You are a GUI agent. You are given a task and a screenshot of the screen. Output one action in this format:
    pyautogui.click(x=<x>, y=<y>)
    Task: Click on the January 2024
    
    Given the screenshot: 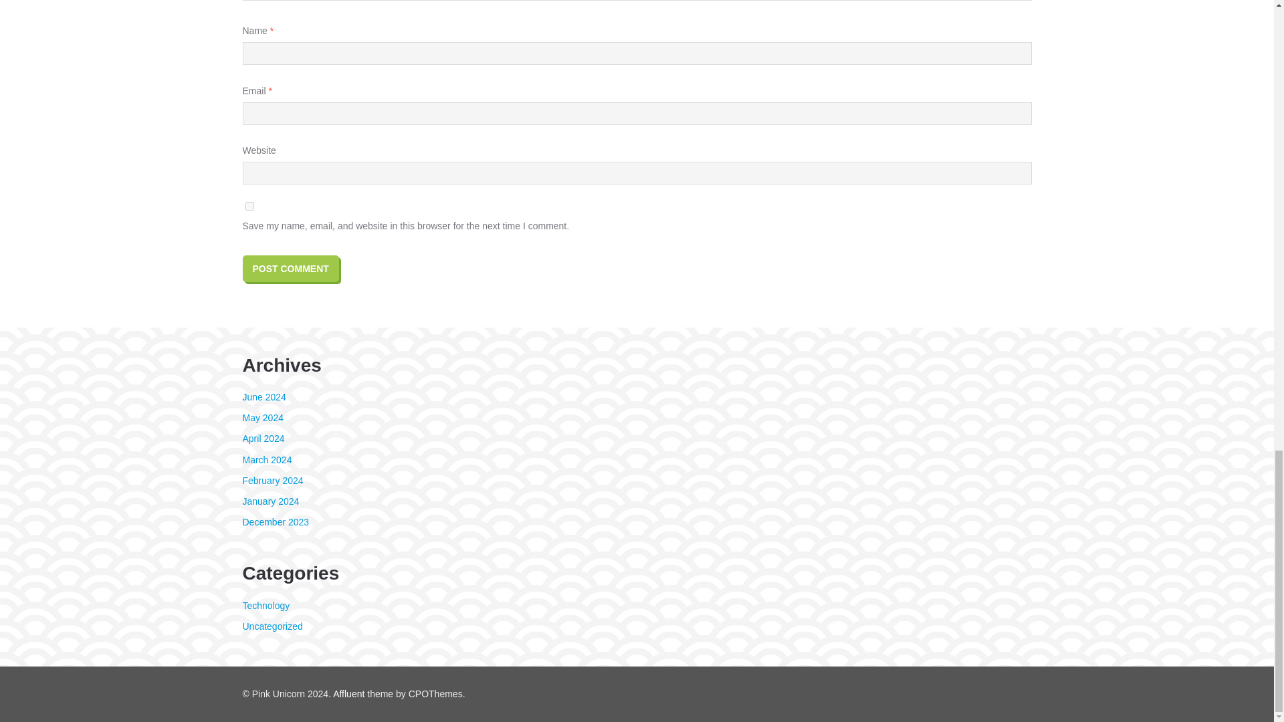 What is the action you would take?
    pyautogui.click(x=270, y=501)
    